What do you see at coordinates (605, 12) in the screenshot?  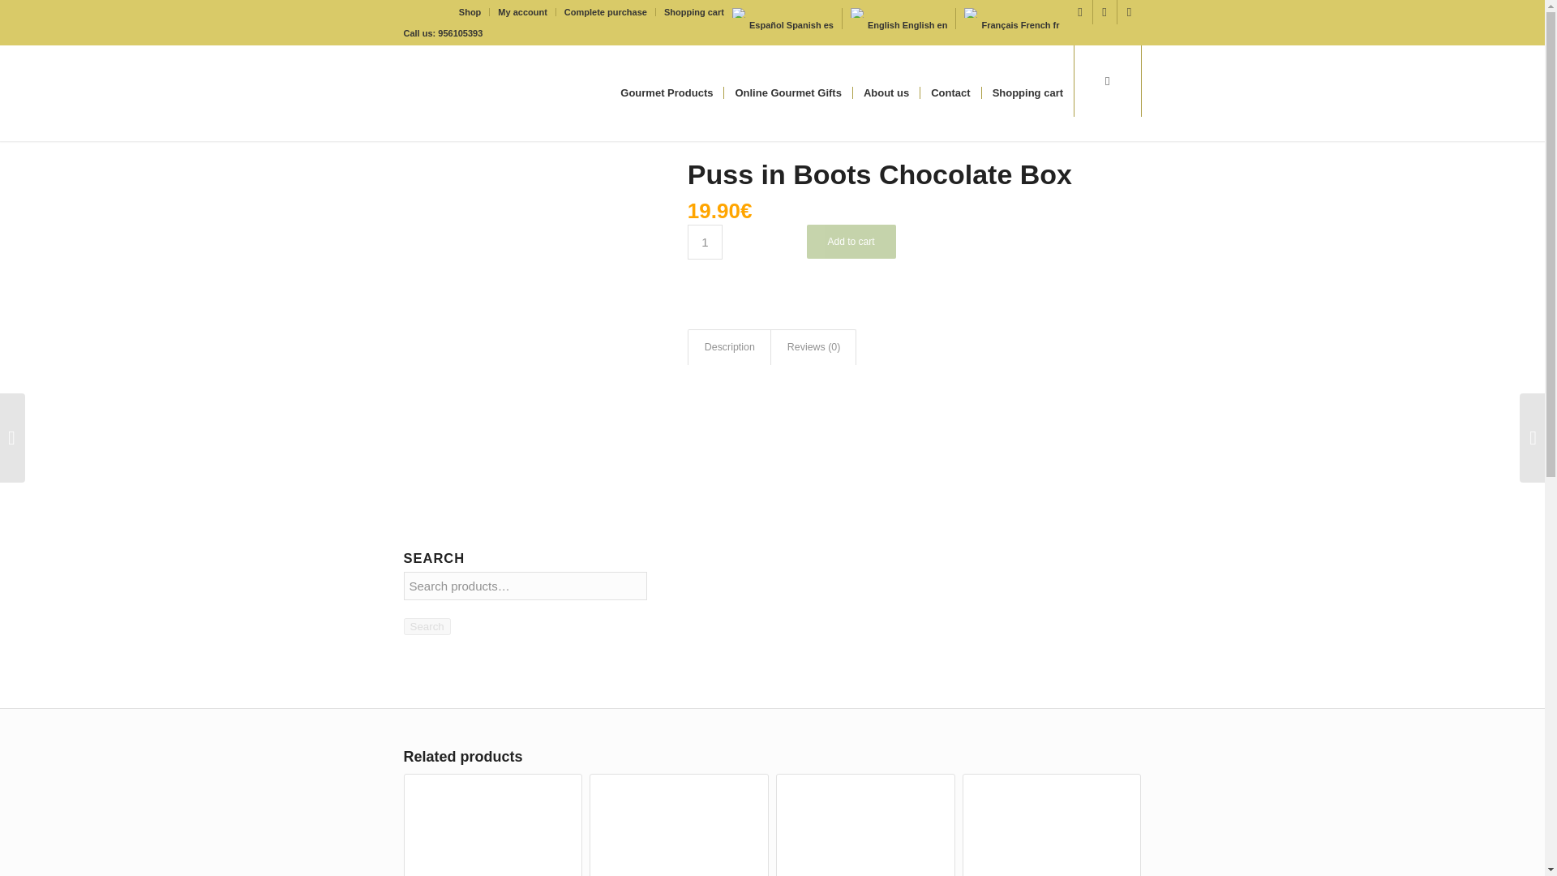 I see `Complete purchase` at bounding box center [605, 12].